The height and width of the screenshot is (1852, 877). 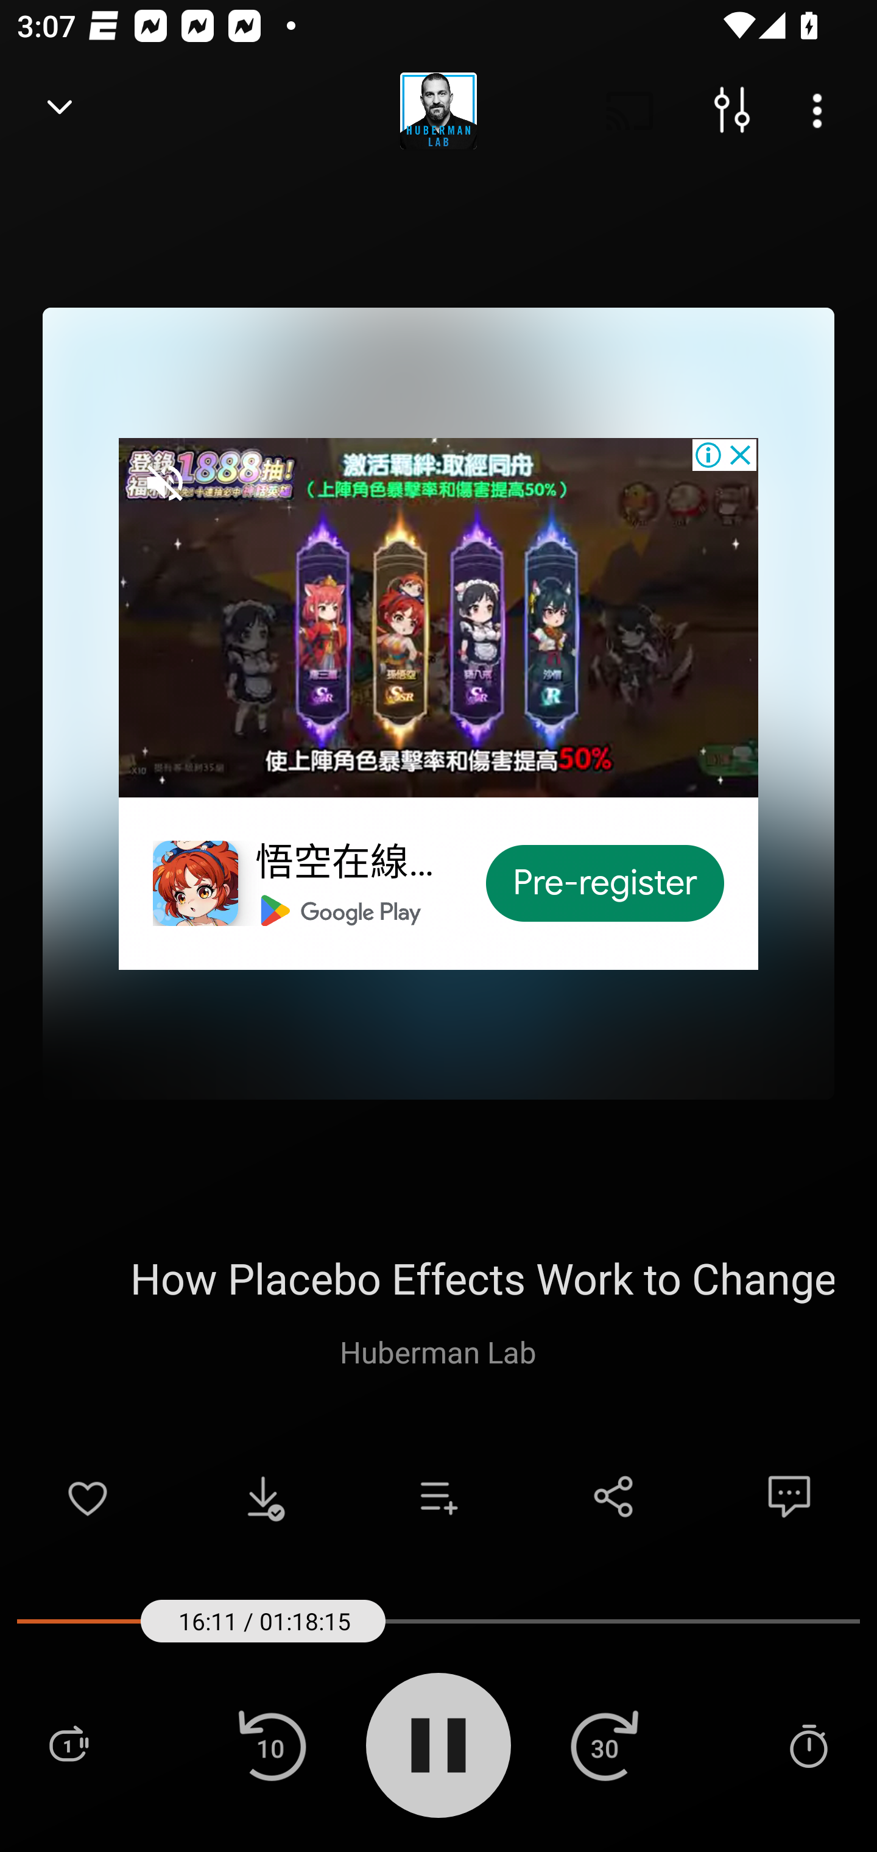 I want to click on  Back, so click(x=60, y=111).